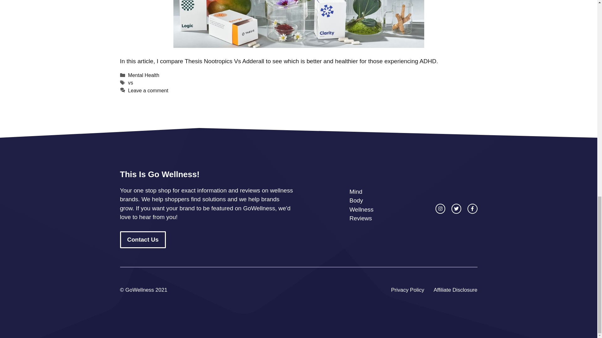 This screenshot has width=602, height=338. I want to click on Leave a comment, so click(148, 90).